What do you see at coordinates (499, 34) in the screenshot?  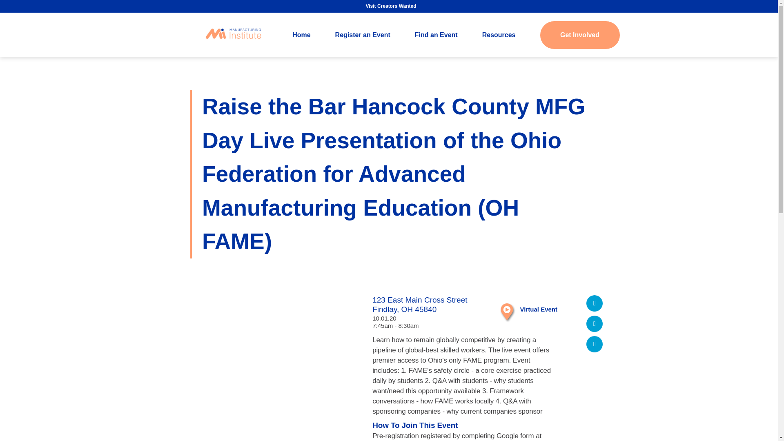 I see `Resources` at bounding box center [499, 34].